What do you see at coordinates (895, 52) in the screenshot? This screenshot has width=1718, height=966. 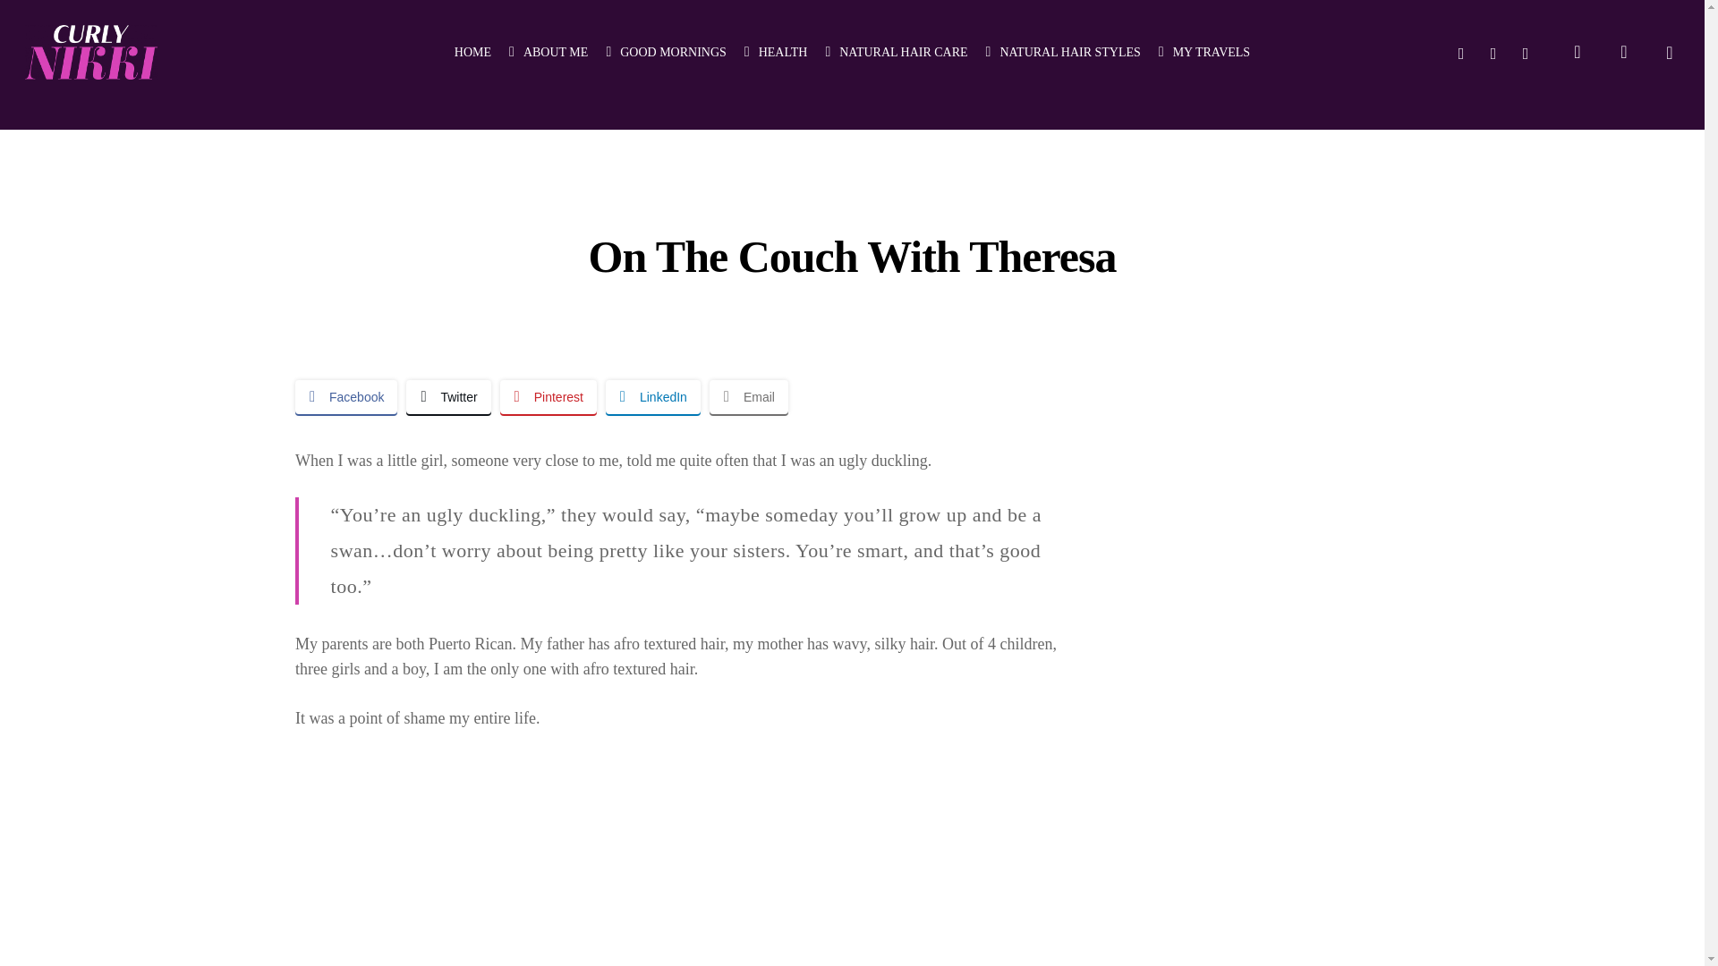 I see `NATURAL HAIR CARE` at bounding box center [895, 52].